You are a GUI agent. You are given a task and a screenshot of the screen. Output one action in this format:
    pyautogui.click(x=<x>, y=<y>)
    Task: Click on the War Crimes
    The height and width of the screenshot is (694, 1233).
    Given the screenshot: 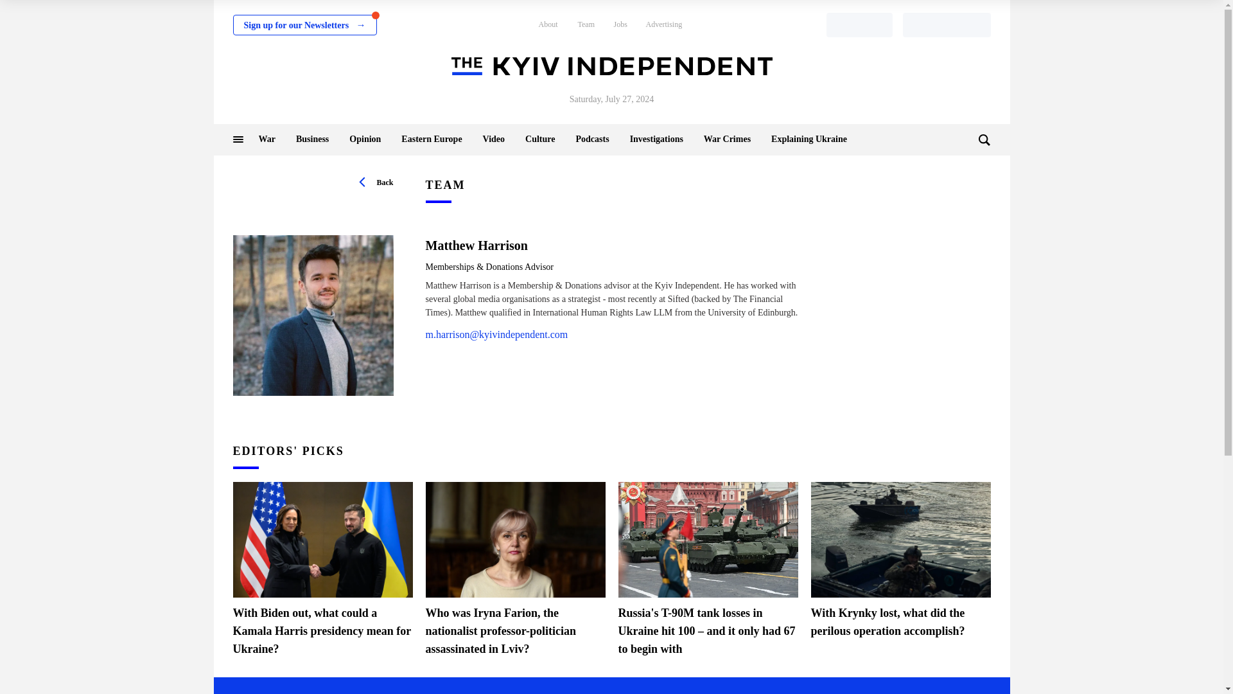 What is the action you would take?
    pyautogui.click(x=727, y=139)
    